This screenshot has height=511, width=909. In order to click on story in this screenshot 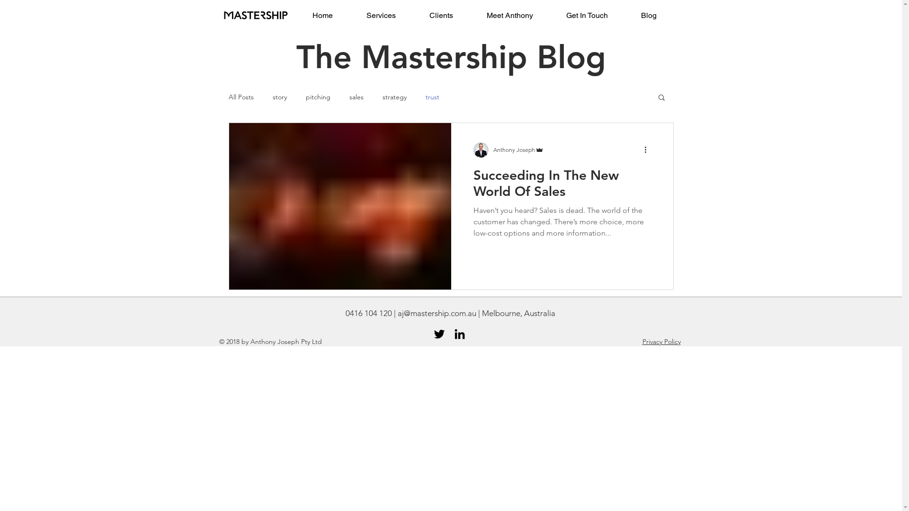, I will do `click(280, 97)`.